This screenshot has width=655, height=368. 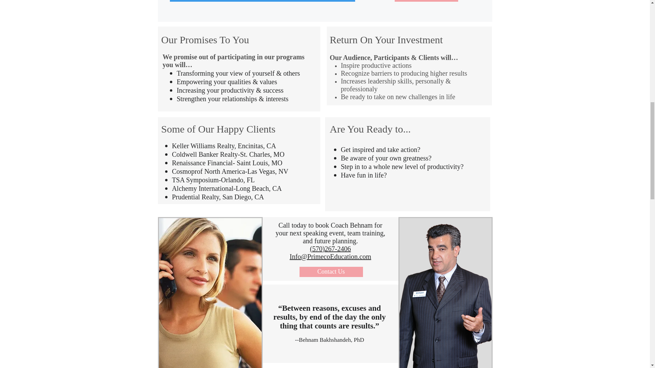 What do you see at coordinates (210, 292) in the screenshot?
I see `Keynote Speaking` at bounding box center [210, 292].